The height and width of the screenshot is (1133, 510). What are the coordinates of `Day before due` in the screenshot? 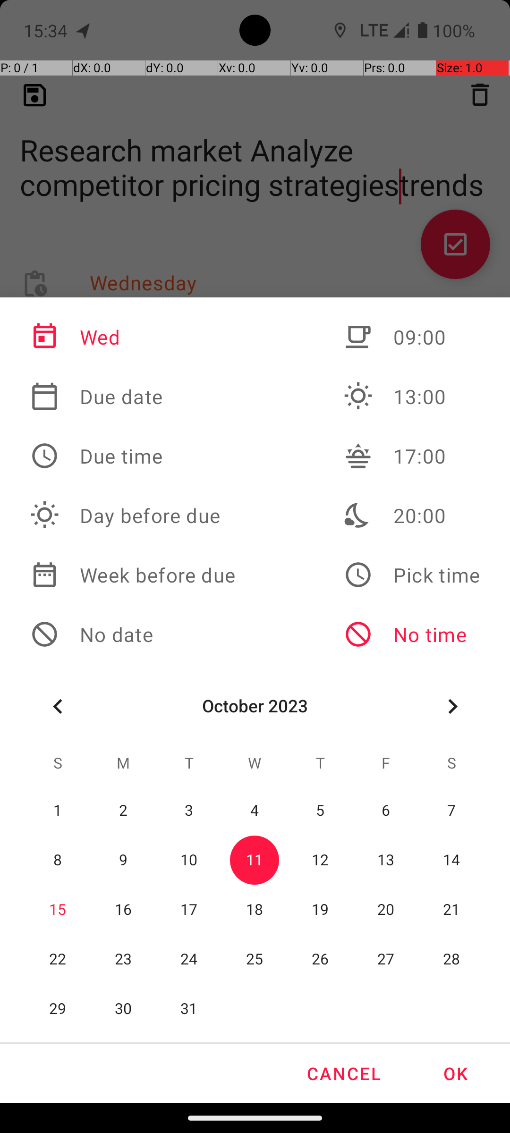 It's located at (133, 516).